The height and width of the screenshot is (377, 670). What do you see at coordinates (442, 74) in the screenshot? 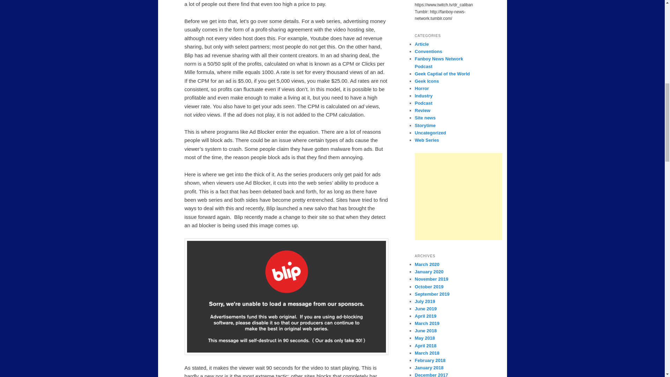
I see `Geek Captial of the World` at bounding box center [442, 74].